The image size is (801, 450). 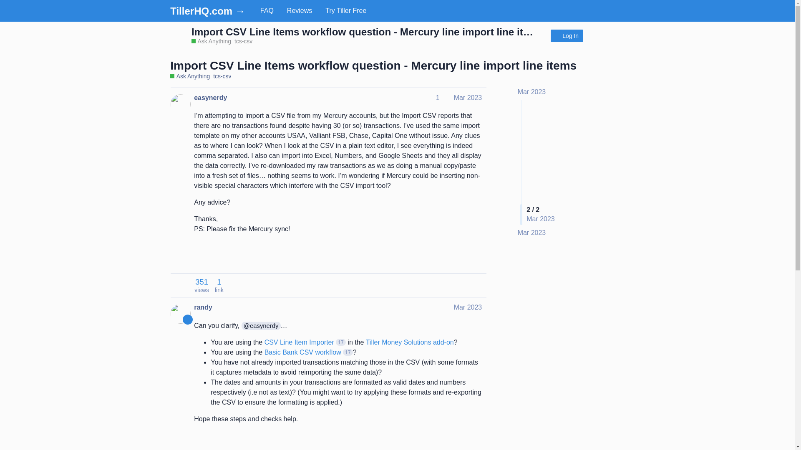 What do you see at coordinates (222, 76) in the screenshot?
I see `tcs-csv` at bounding box center [222, 76].